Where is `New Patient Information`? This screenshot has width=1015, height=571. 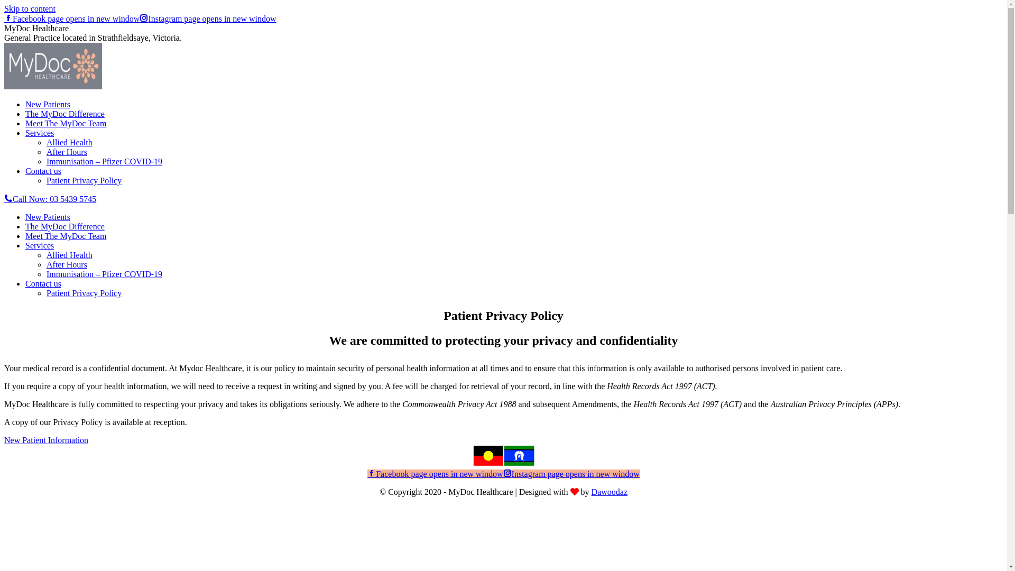 New Patient Information is located at coordinates (47, 440).